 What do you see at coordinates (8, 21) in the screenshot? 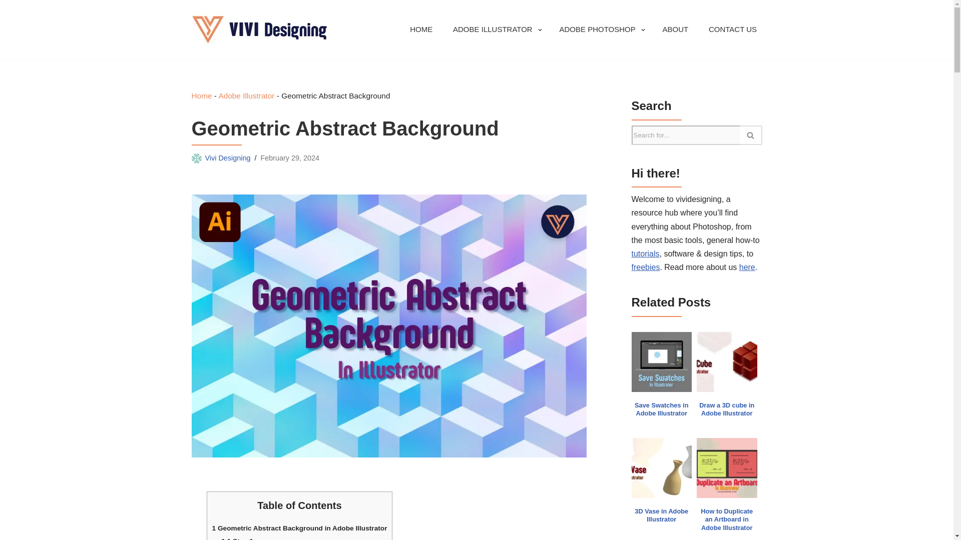
I see `Skip to content` at bounding box center [8, 21].